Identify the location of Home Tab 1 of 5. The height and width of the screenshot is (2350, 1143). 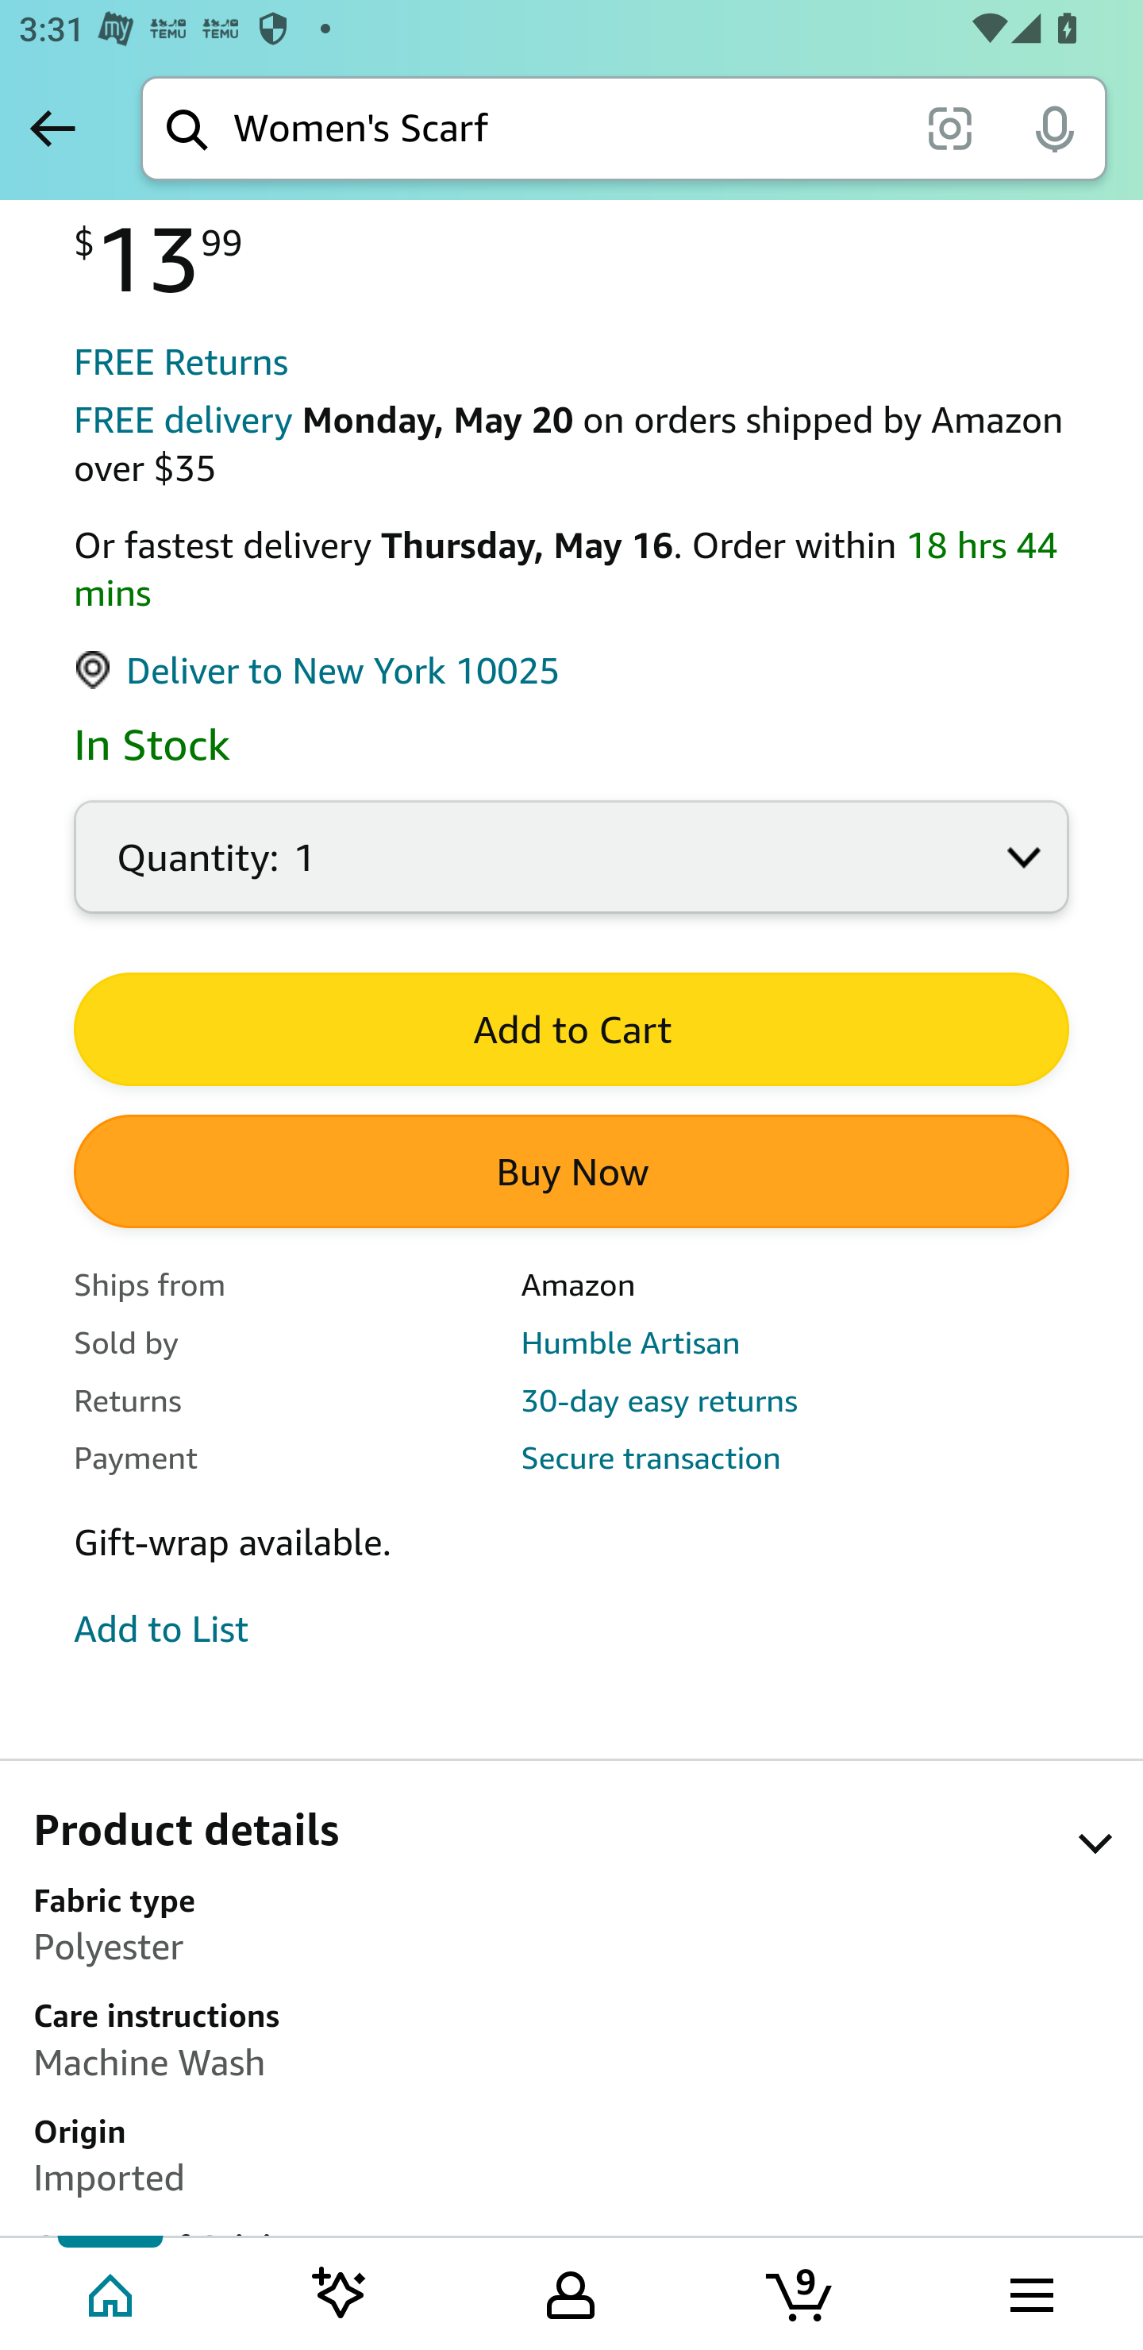
(113, 2292).